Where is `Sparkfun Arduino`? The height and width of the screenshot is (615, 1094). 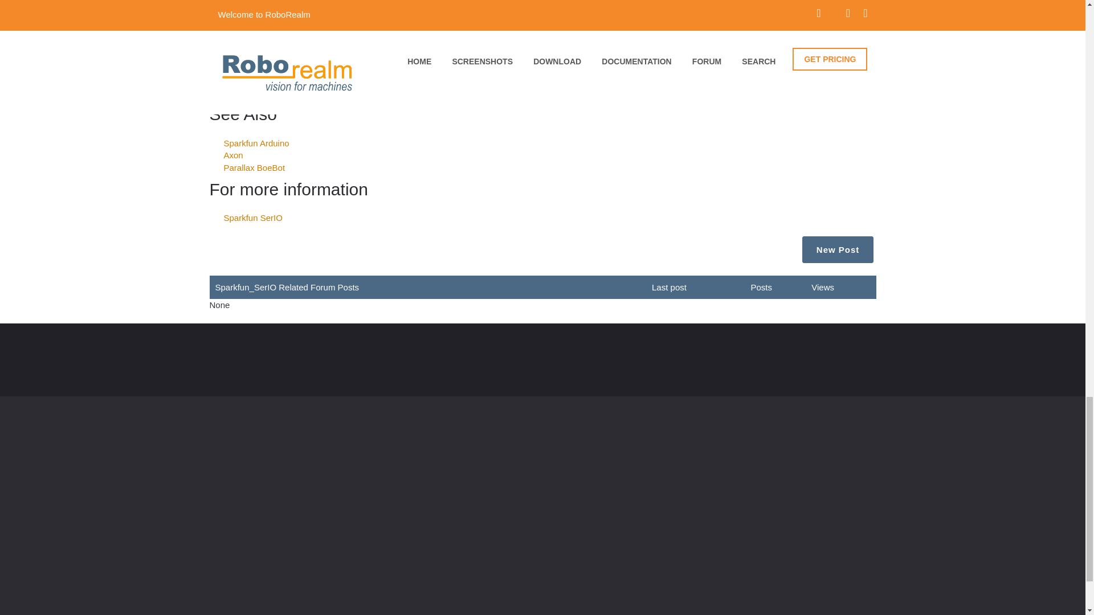
Sparkfun Arduino is located at coordinates (255, 143).